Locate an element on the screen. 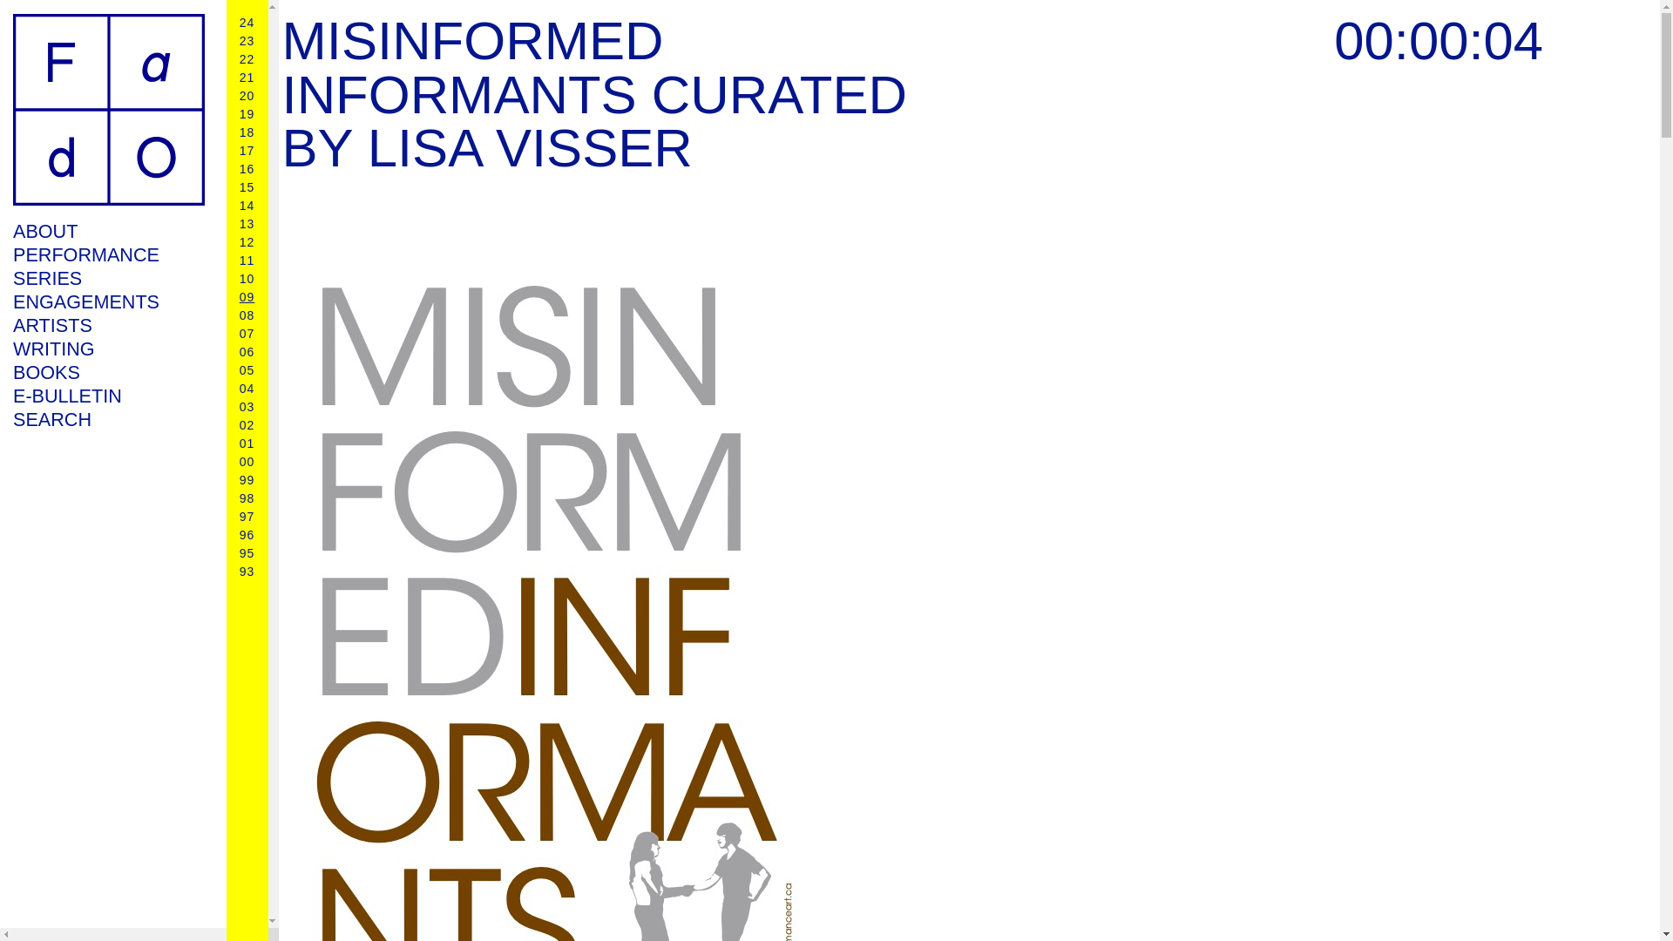 The height and width of the screenshot is (941, 1673). SEARCH is located at coordinates (108, 418).